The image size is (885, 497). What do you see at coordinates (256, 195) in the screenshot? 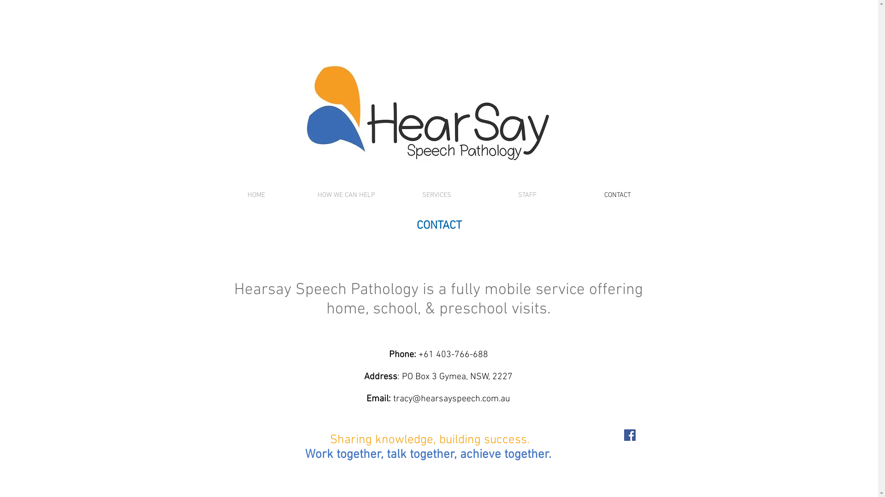
I see `HOME` at bounding box center [256, 195].